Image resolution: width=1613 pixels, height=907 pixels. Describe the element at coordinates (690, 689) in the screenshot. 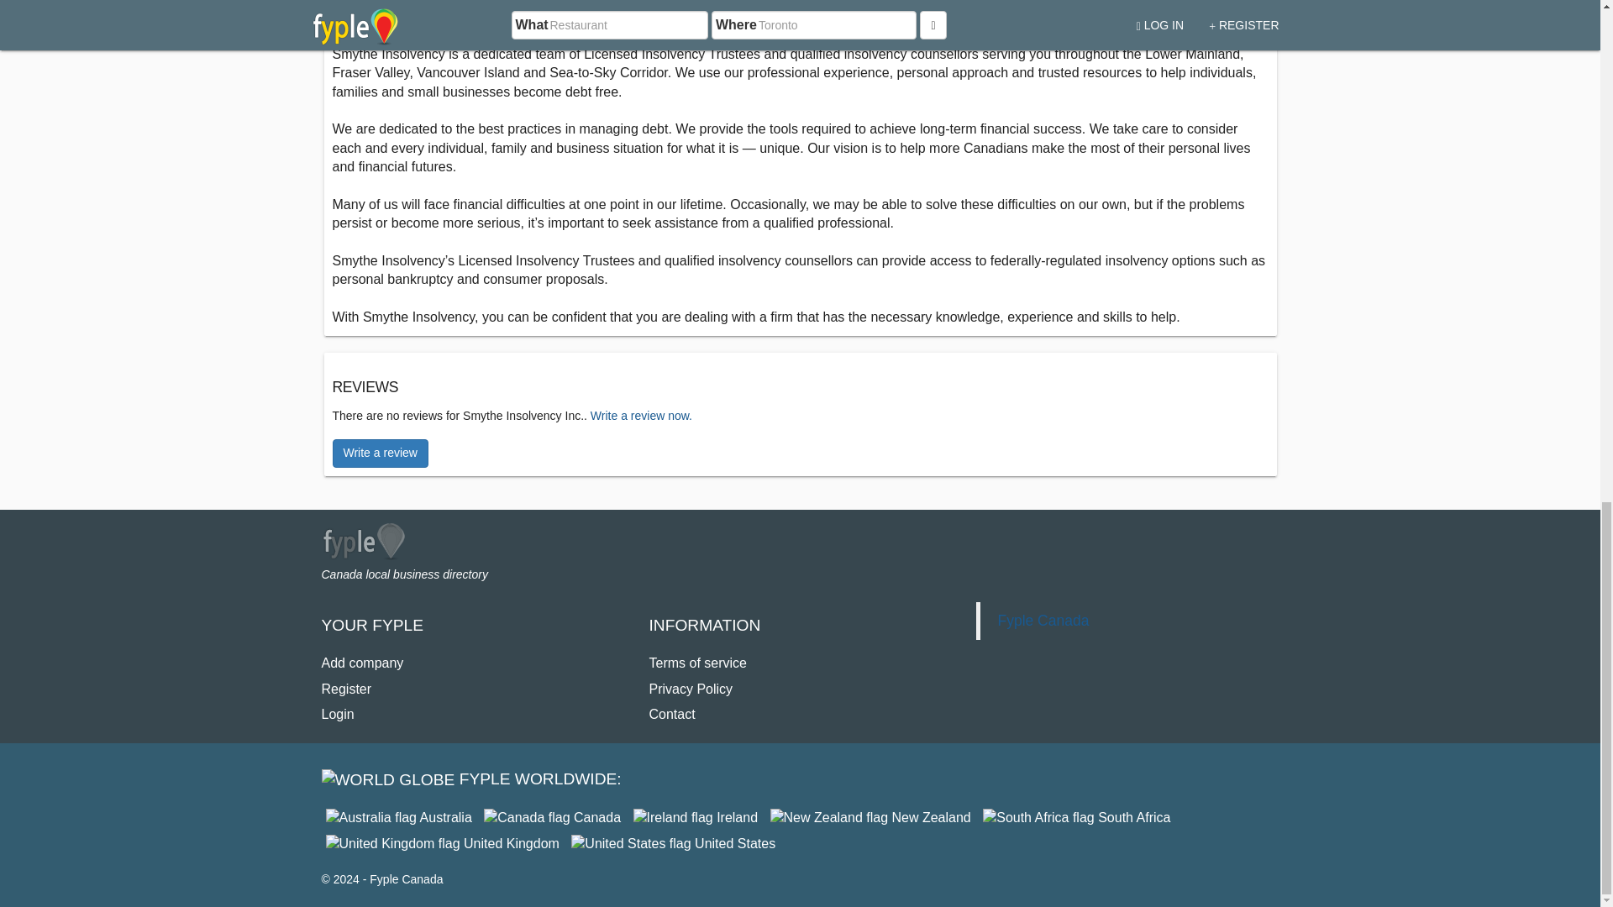

I see `Privacy Policy` at that location.